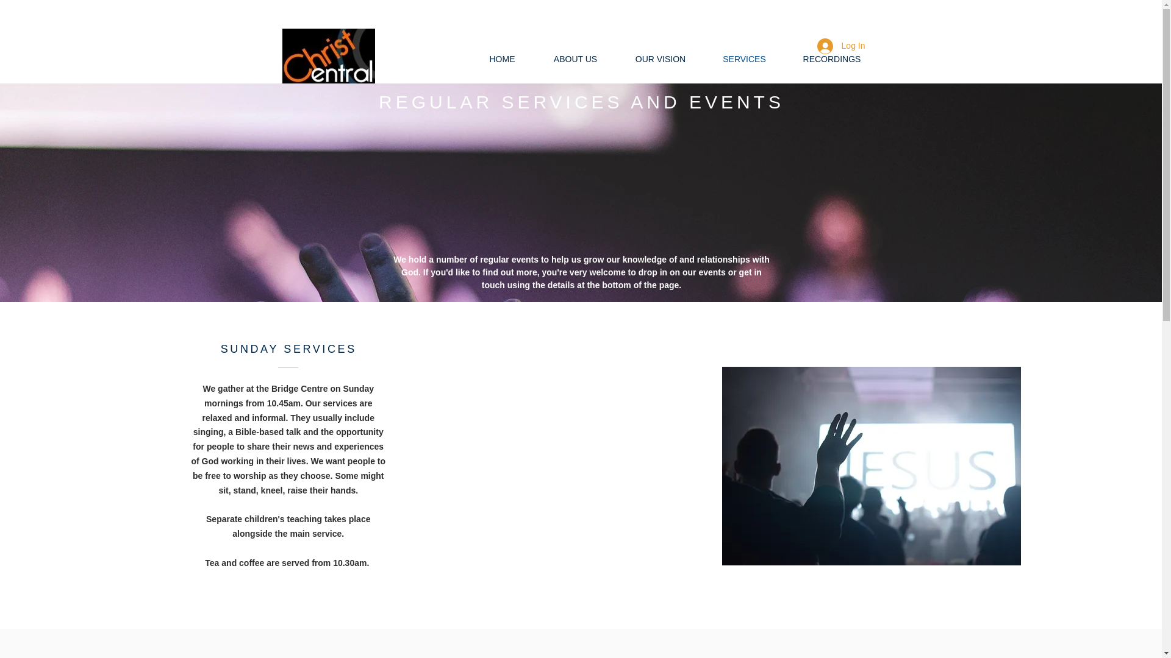 Image resolution: width=1171 pixels, height=658 pixels. I want to click on Log In, so click(841, 46).